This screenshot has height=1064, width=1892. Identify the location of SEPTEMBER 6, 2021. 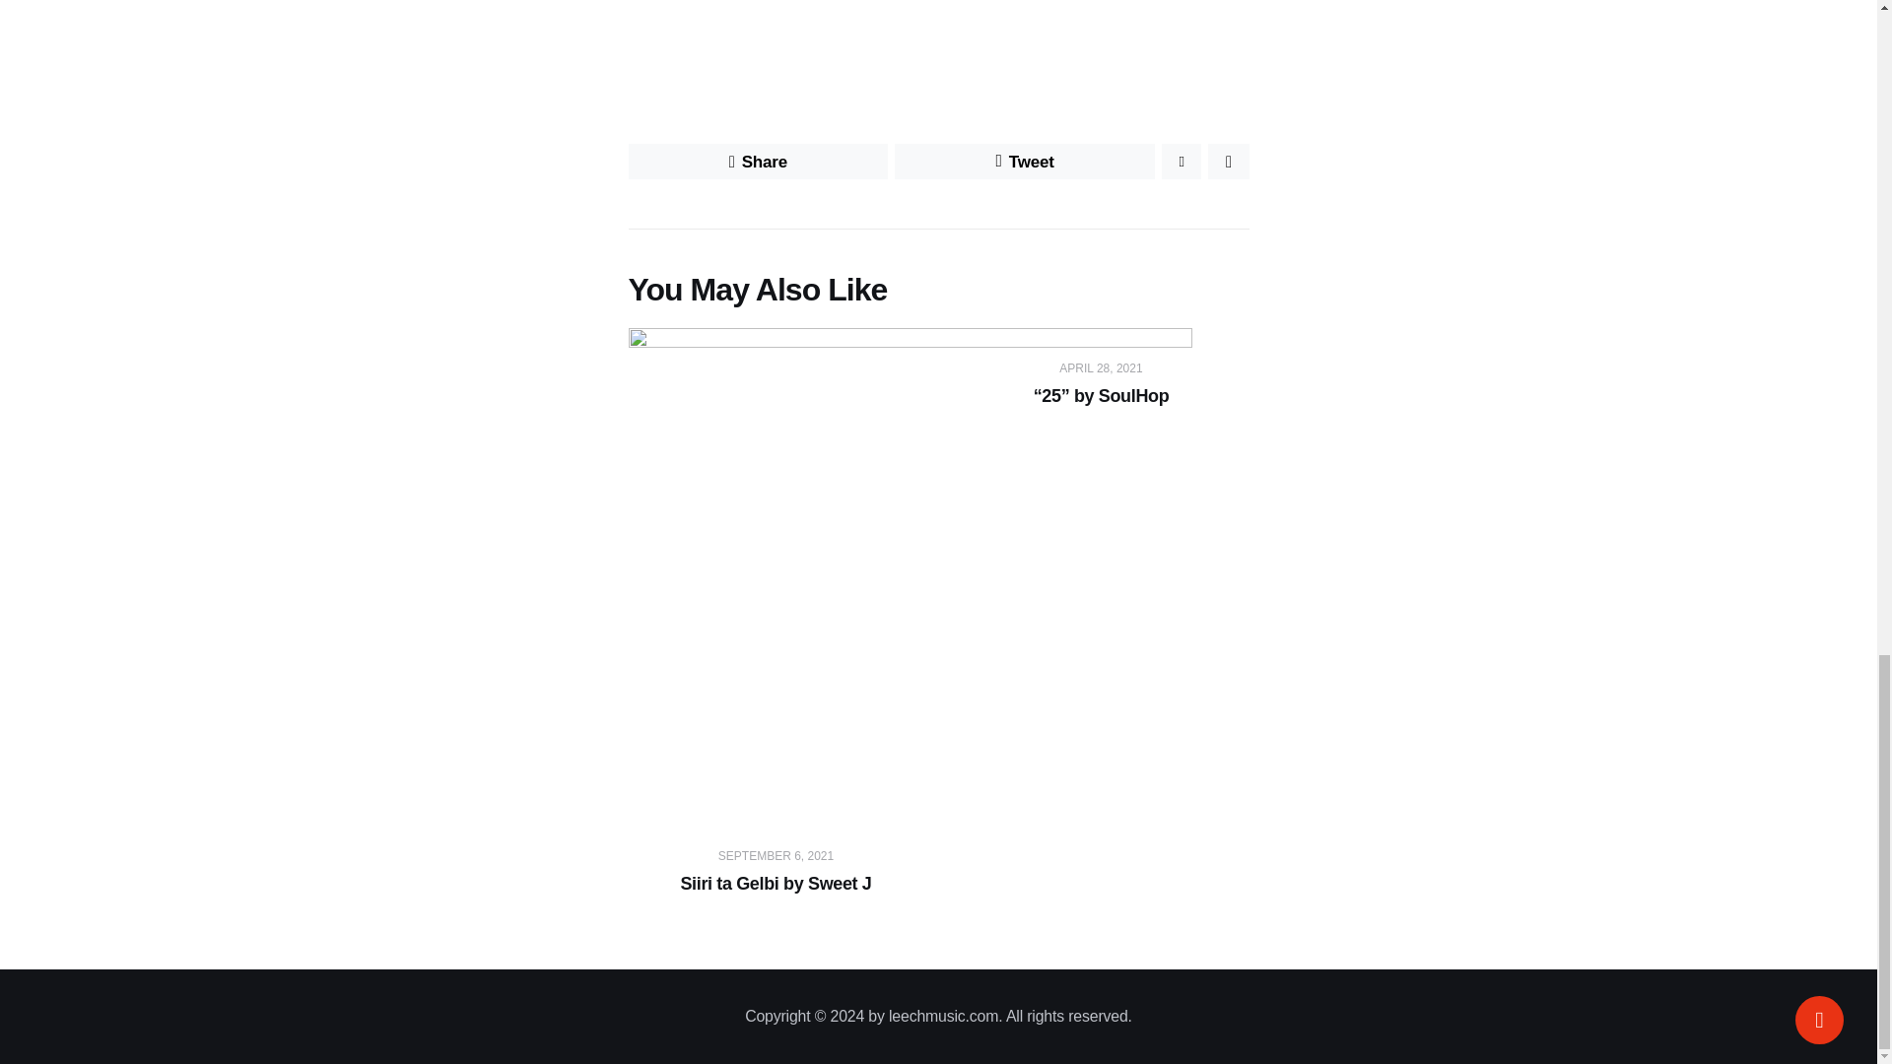
(777, 855).